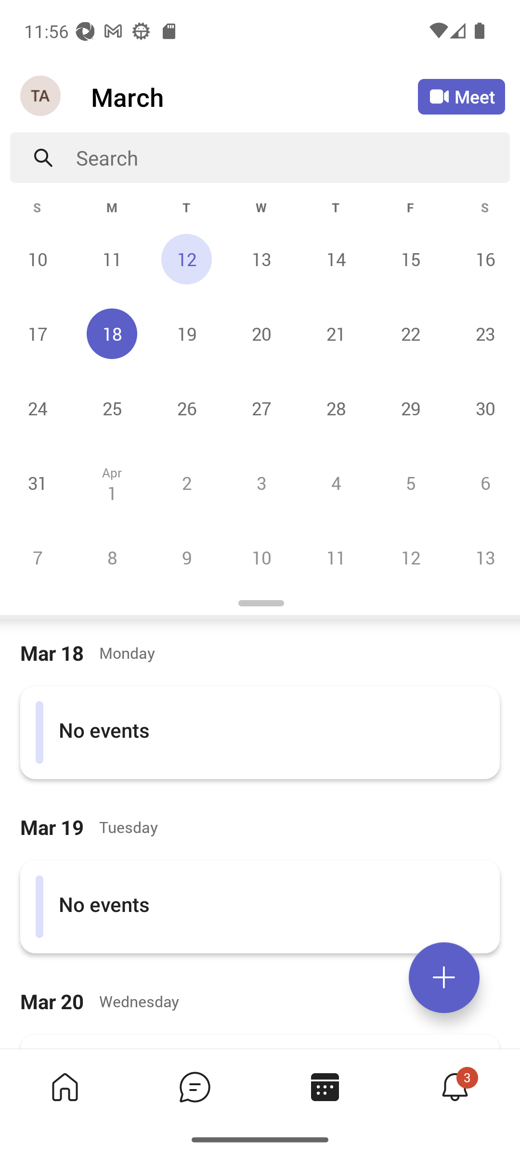 This screenshot has width=520, height=1155. Describe the element at coordinates (336, 334) in the screenshot. I see `Thursday, March 21 21` at that location.